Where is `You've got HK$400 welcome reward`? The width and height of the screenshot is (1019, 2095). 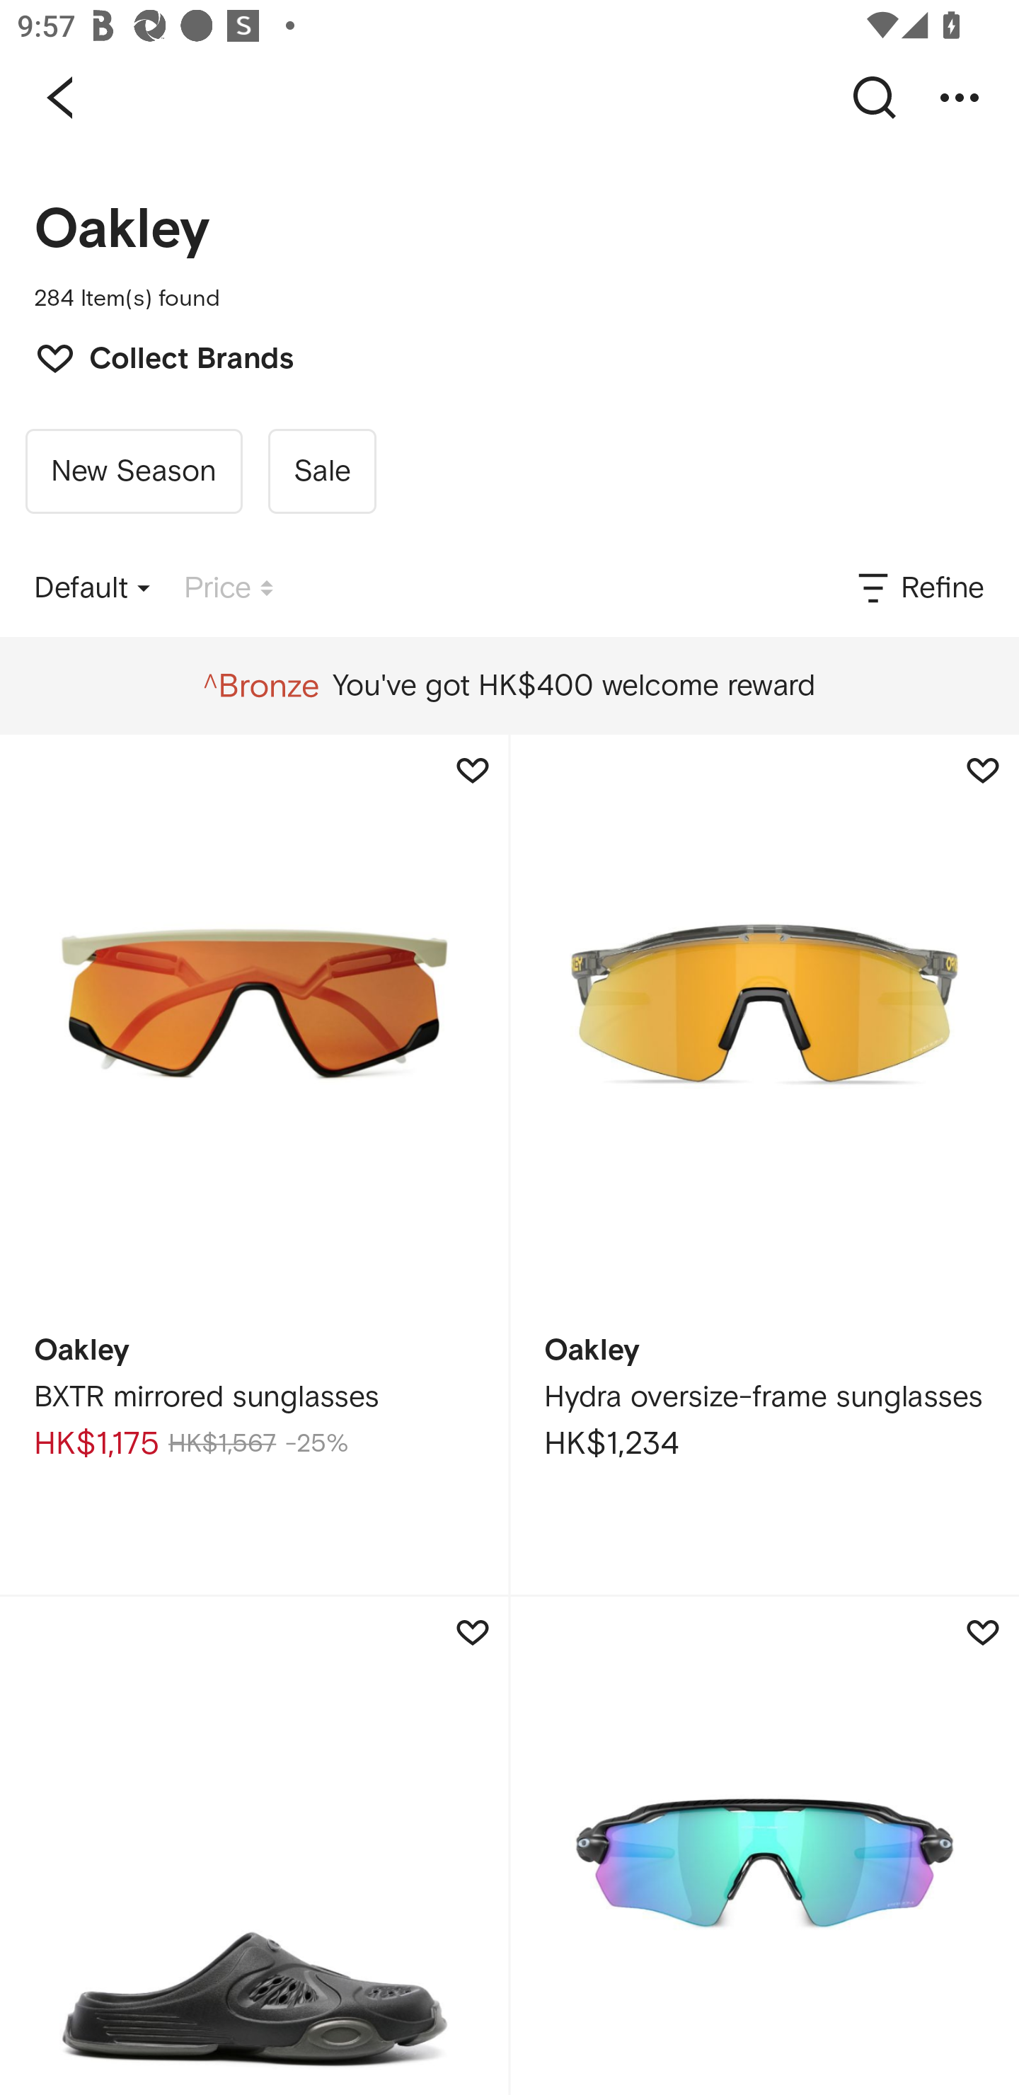
You've got HK$400 welcome reward is located at coordinates (509, 686).